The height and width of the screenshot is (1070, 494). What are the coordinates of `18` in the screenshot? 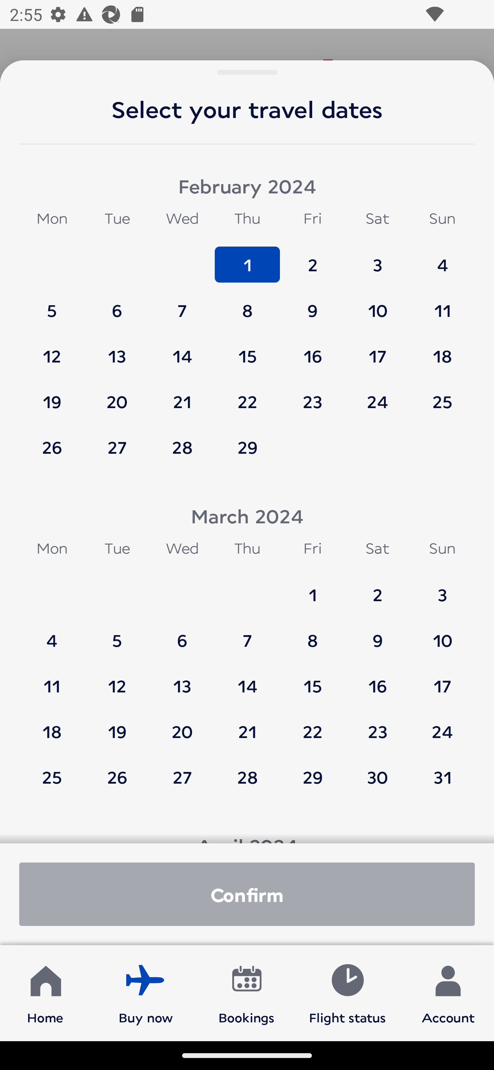 It's located at (52, 725).